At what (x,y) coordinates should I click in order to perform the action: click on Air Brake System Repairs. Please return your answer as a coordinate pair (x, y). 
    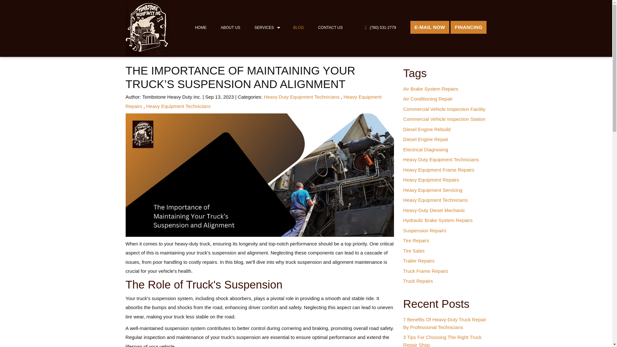
    Looking at the image, I should click on (431, 89).